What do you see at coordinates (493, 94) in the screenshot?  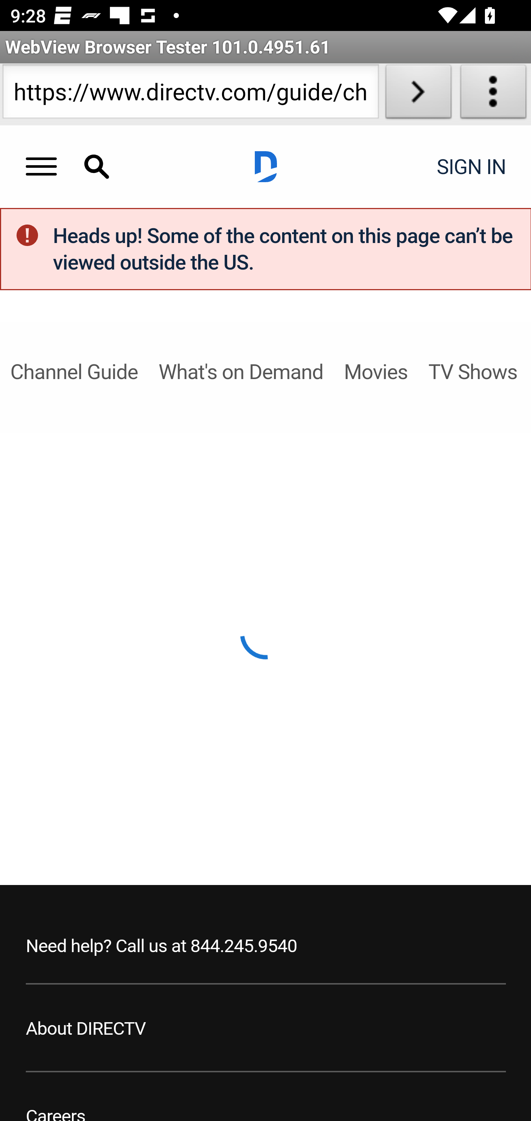 I see `About WebView` at bounding box center [493, 94].